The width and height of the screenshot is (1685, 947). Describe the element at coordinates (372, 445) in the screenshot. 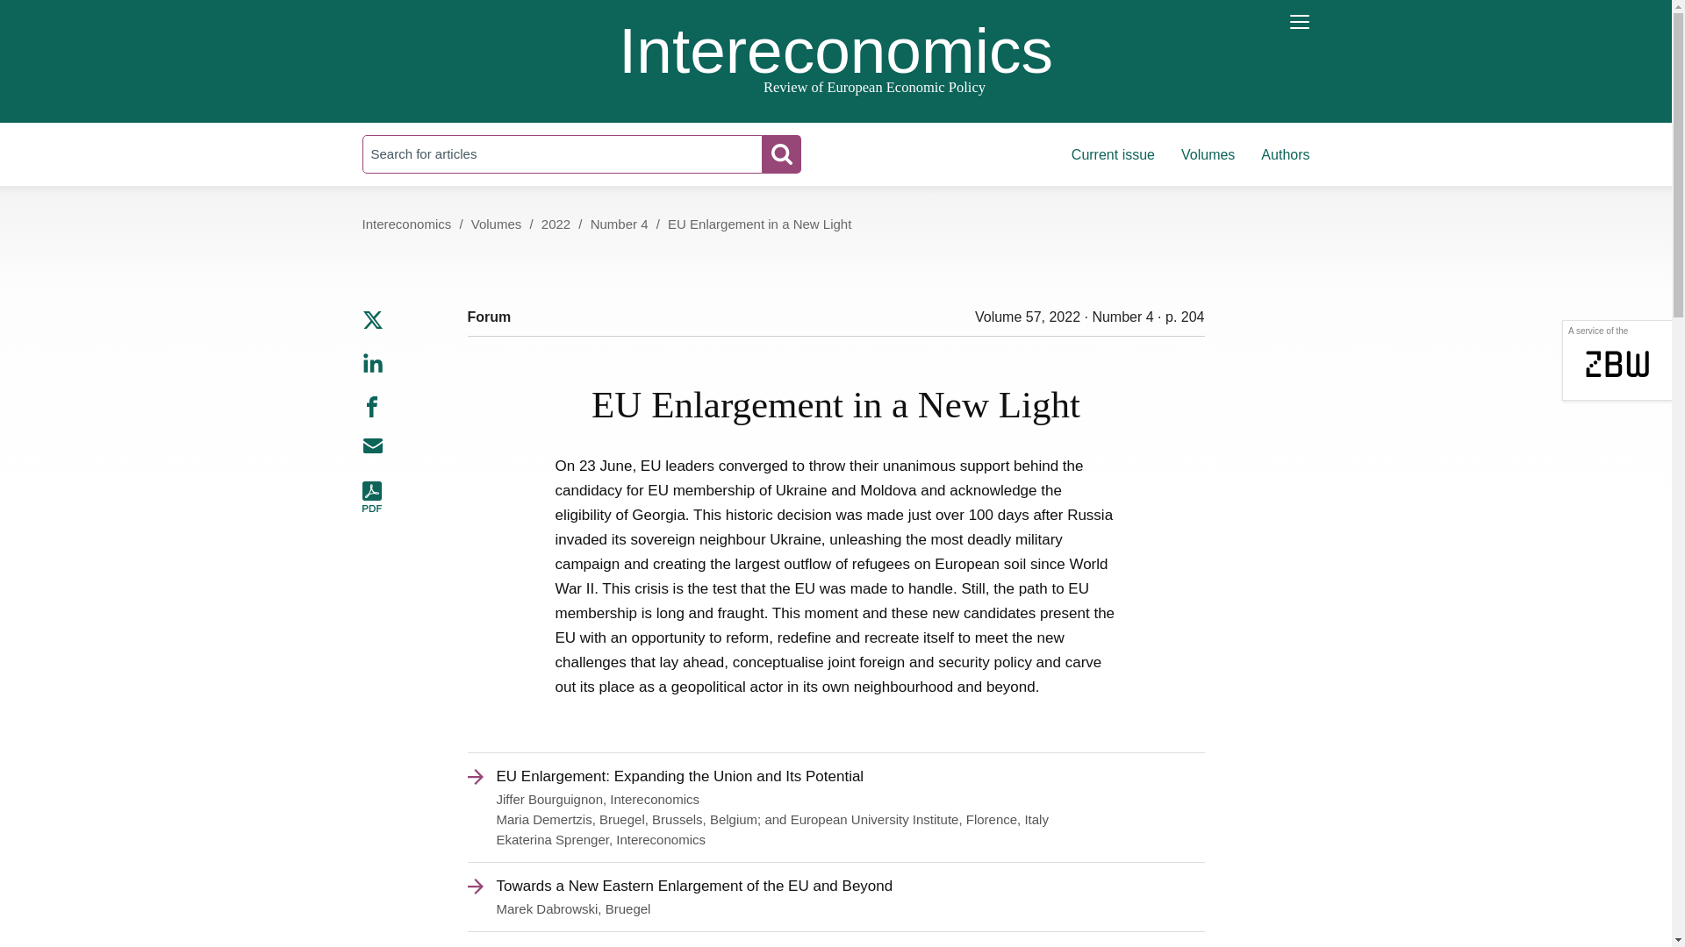

I see `Share per e-mail` at that location.